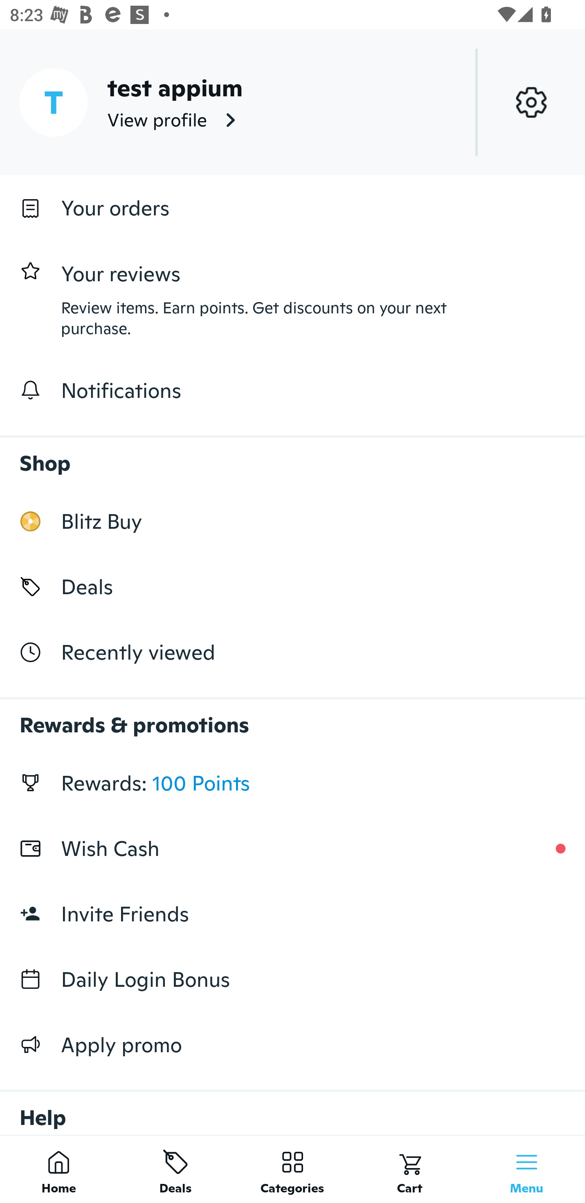 The width and height of the screenshot is (585, 1203). I want to click on Wish Cash, so click(292, 849).